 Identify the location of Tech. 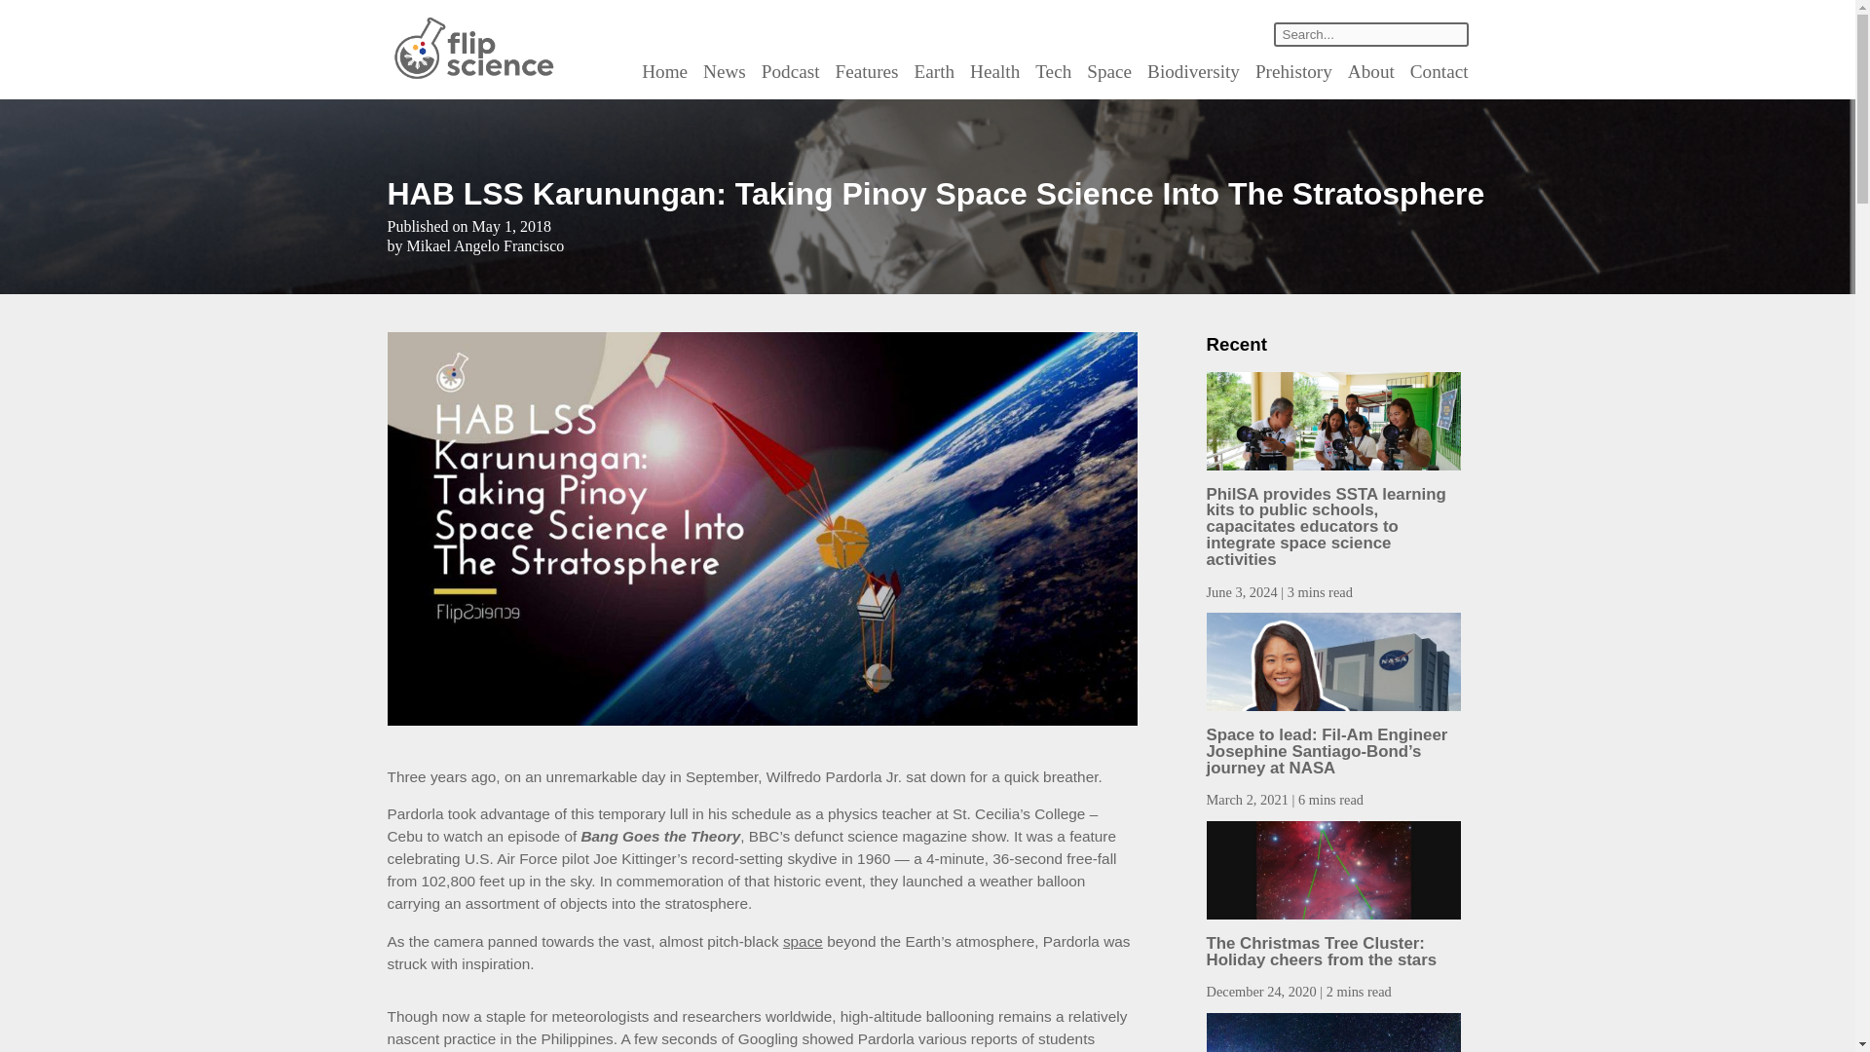
(1054, 71).